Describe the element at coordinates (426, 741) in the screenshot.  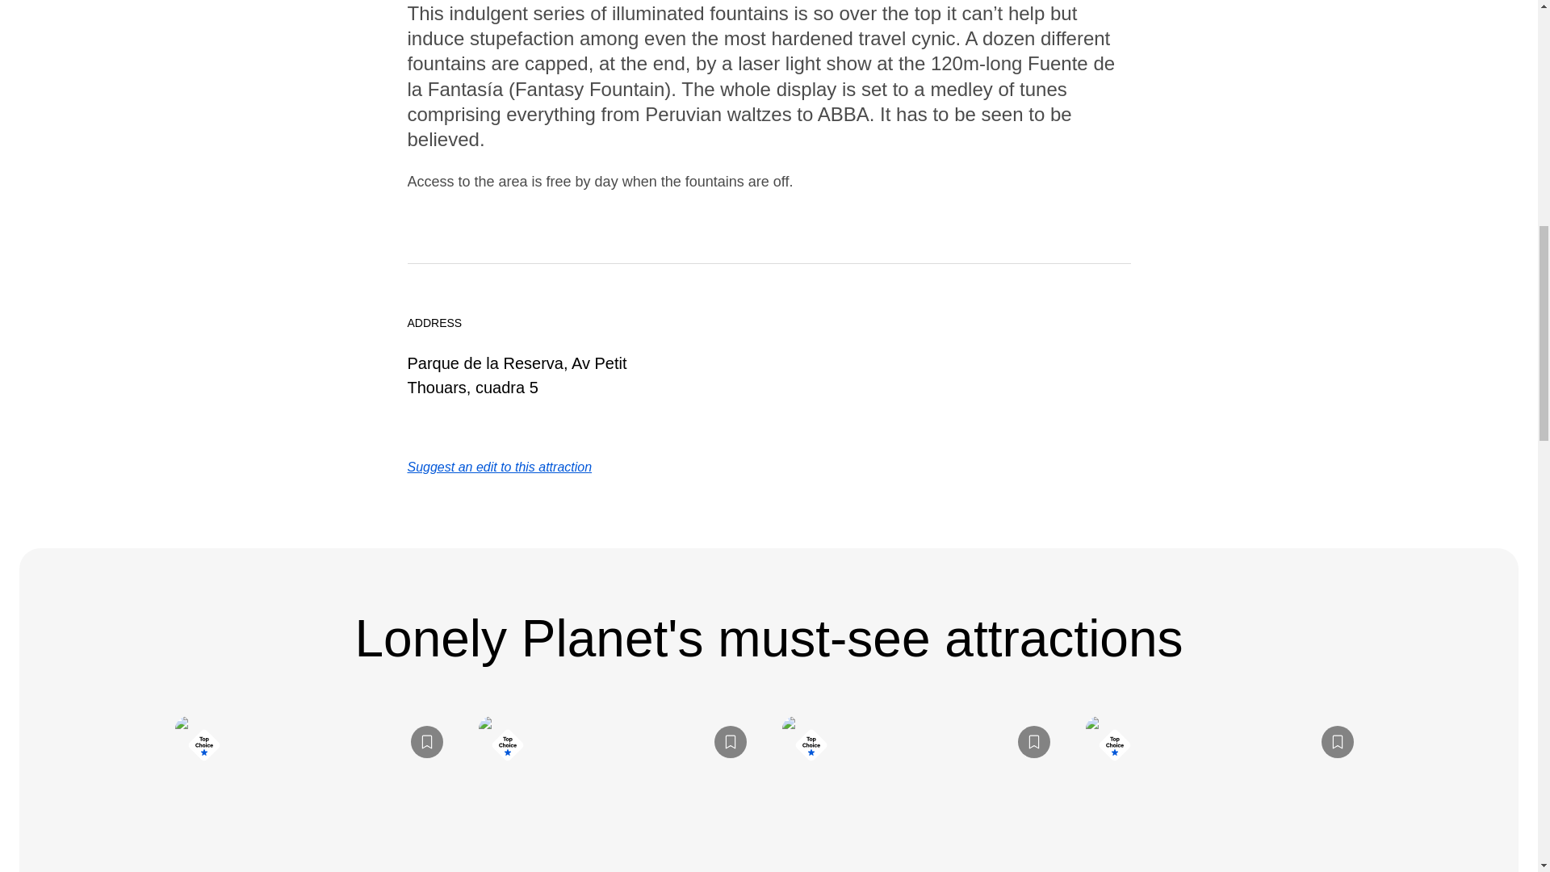
I see `Login` at that location.